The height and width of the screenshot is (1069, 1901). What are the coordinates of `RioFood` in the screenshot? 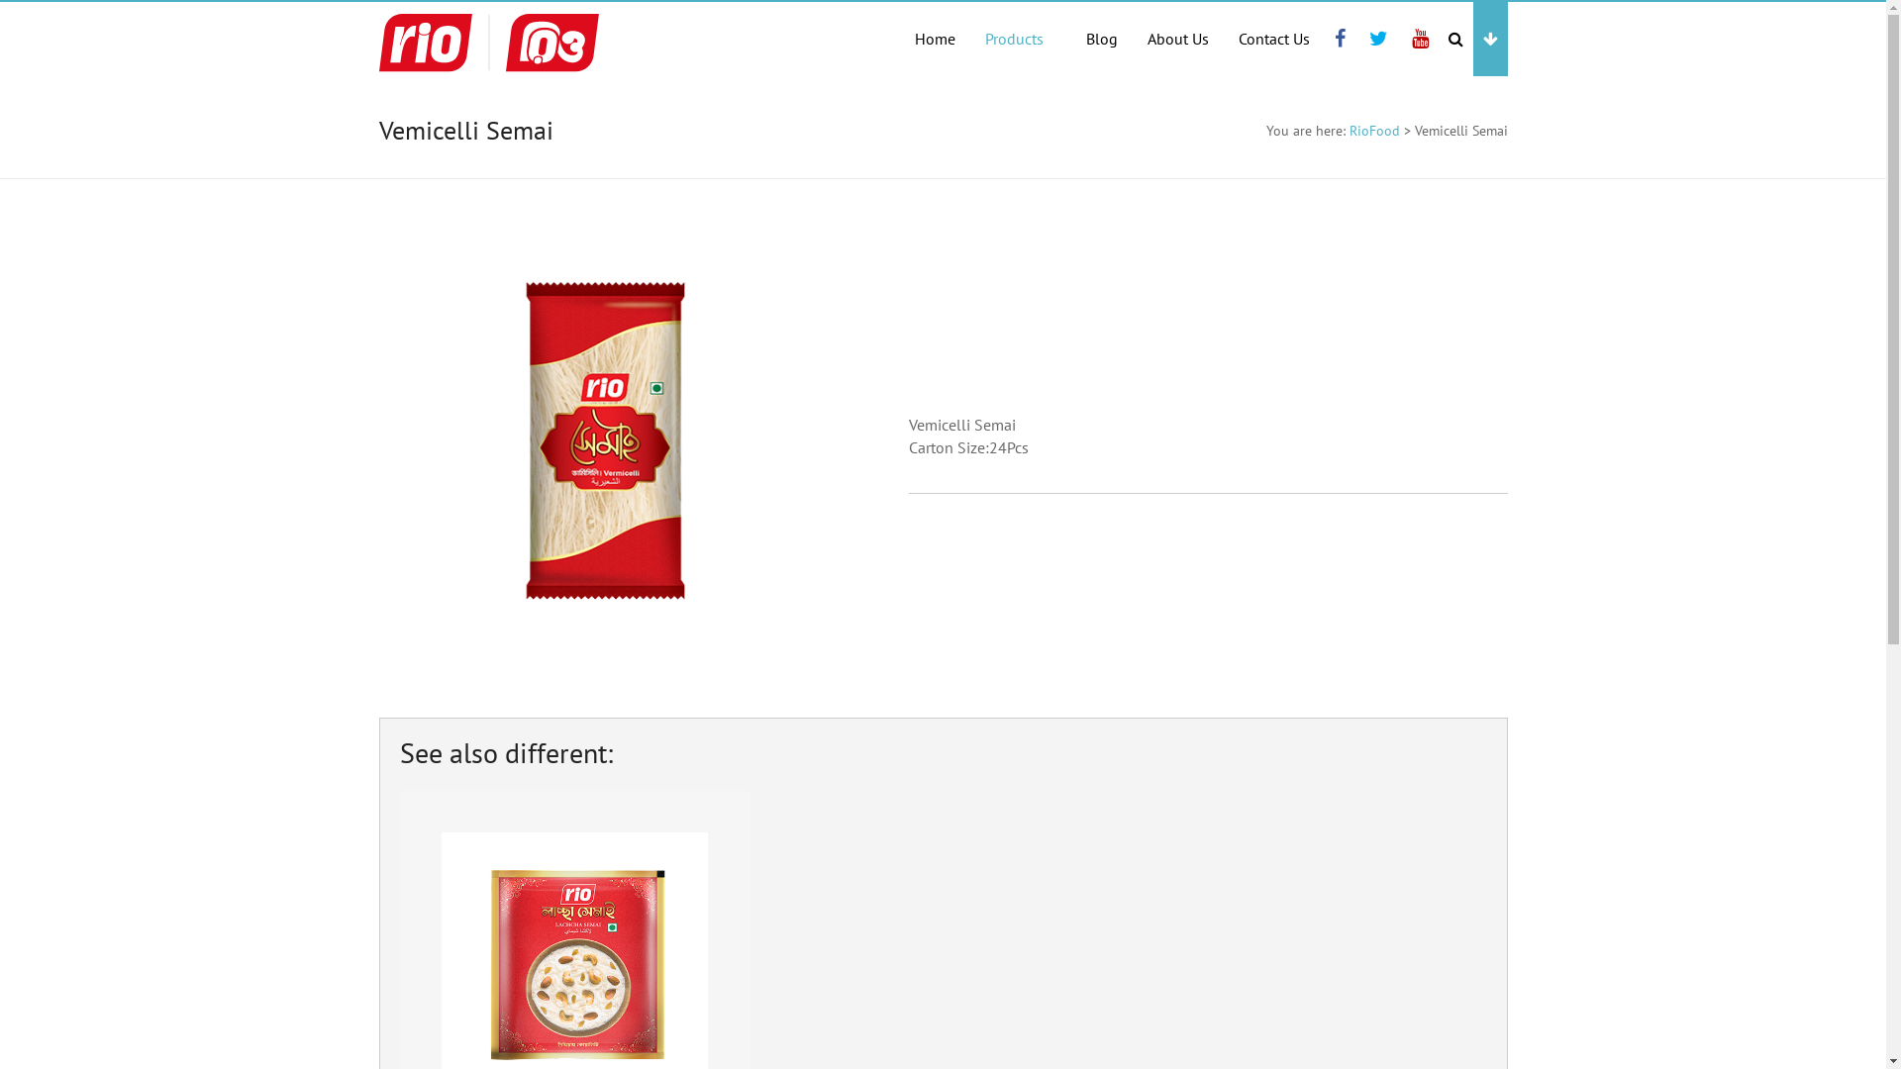 It's located at (1374, 131).